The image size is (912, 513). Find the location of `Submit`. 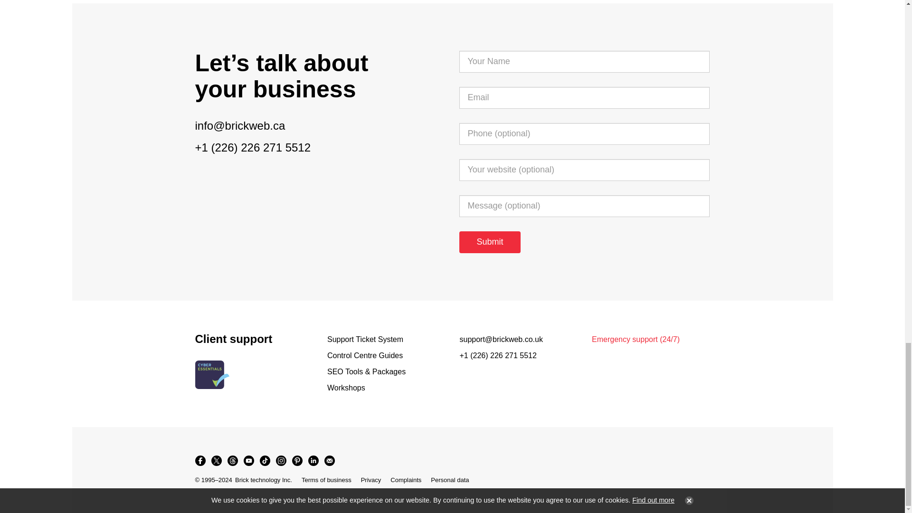

Submit is located at coordinates (489, 242).